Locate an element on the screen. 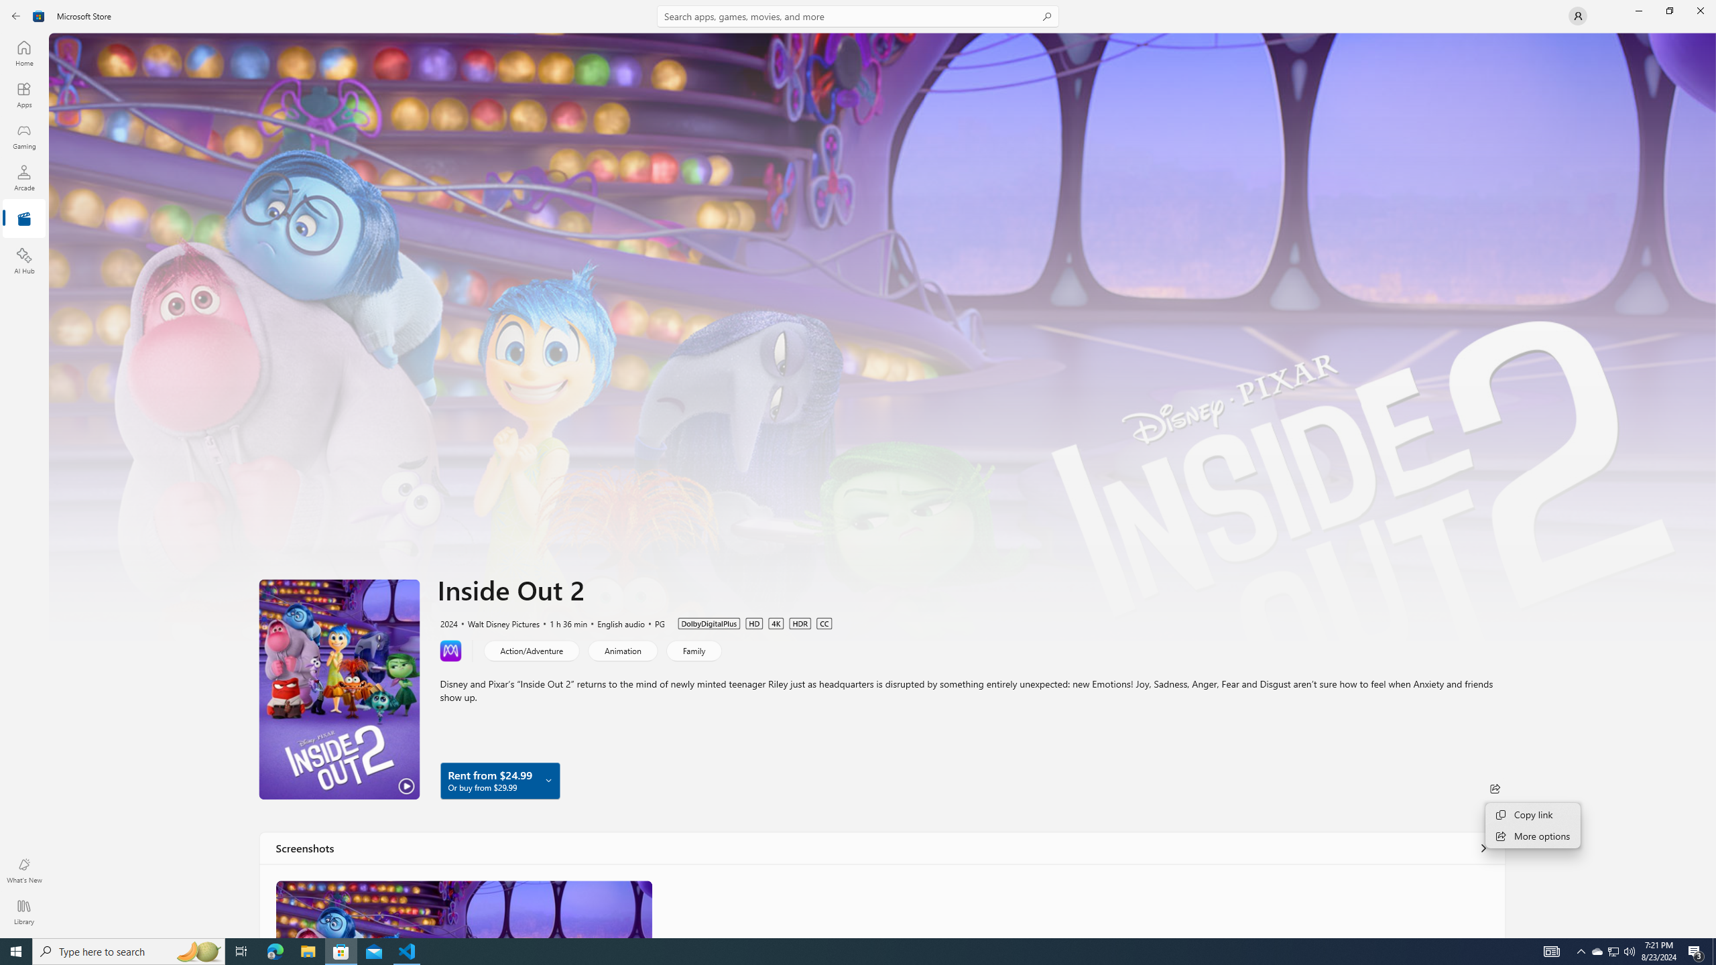 The height and width of the screenshot is (965, 1716). Minimize Microsoft Store is located at coordinates (1638, 11).